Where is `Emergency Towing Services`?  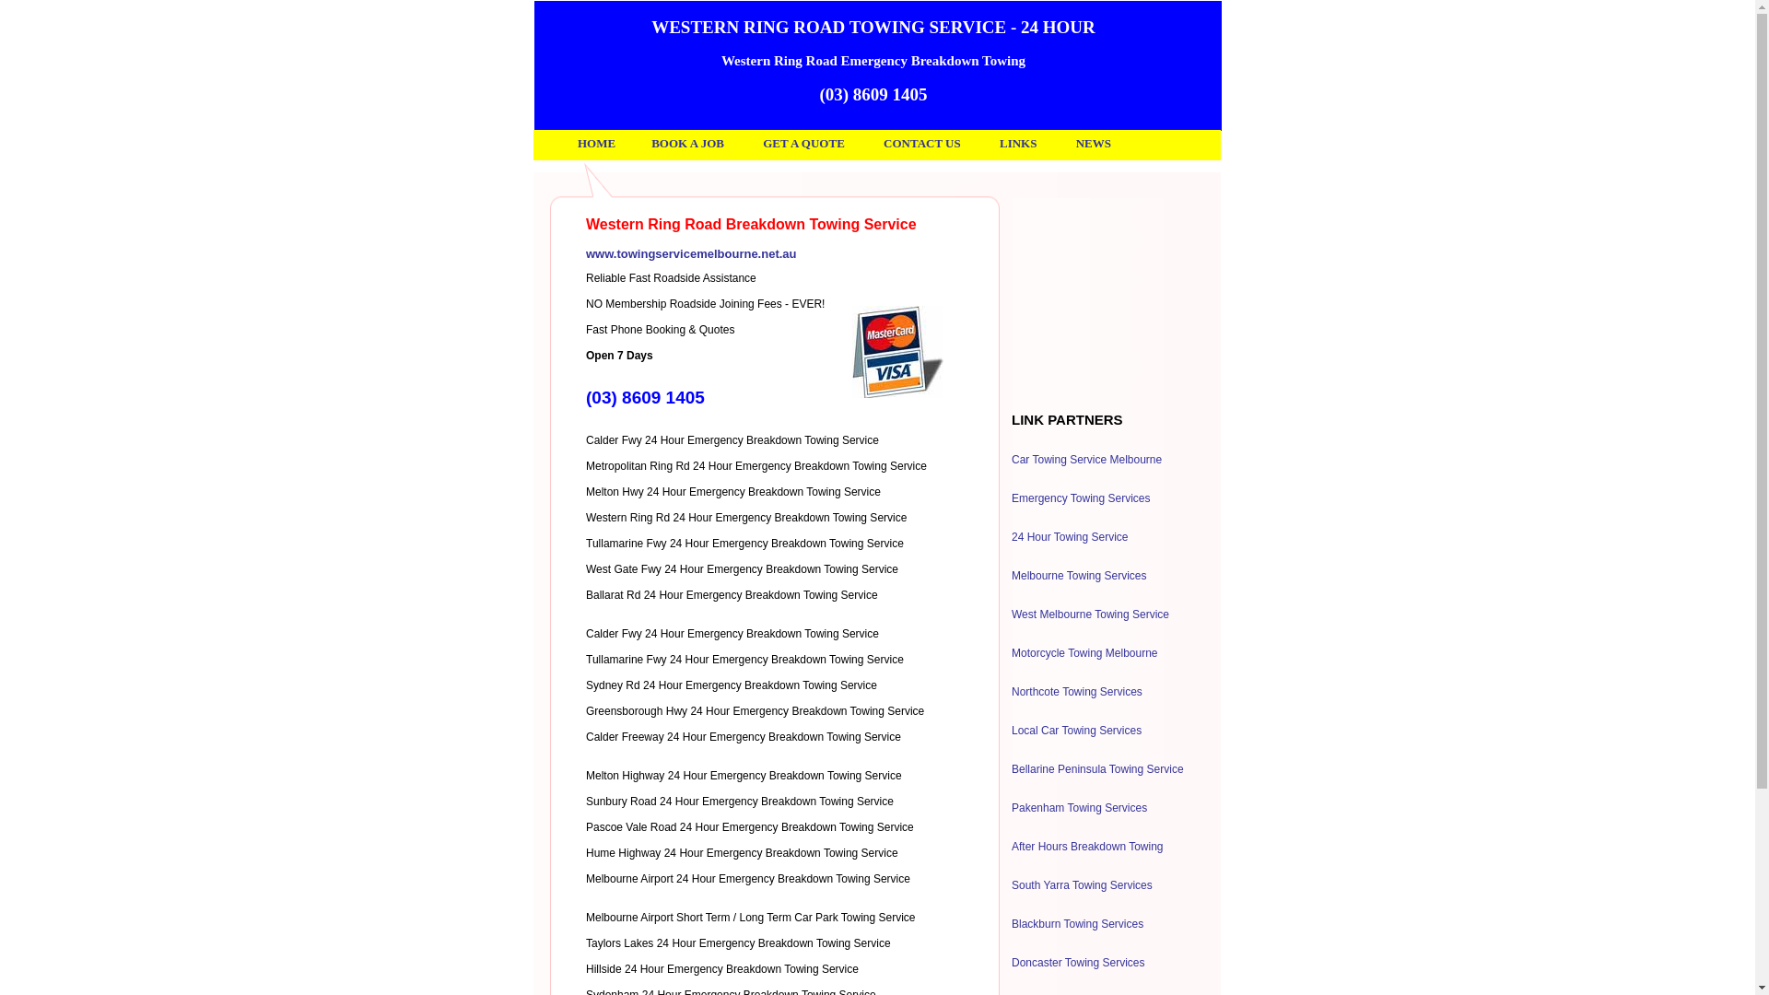 Emergency Towing Services is located at coordinates (1082, 498).